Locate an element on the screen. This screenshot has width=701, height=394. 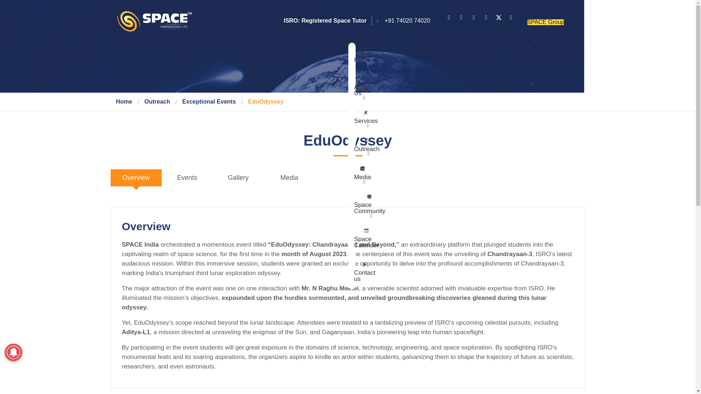
EduOdyssey is located at coordinates (266, 101).